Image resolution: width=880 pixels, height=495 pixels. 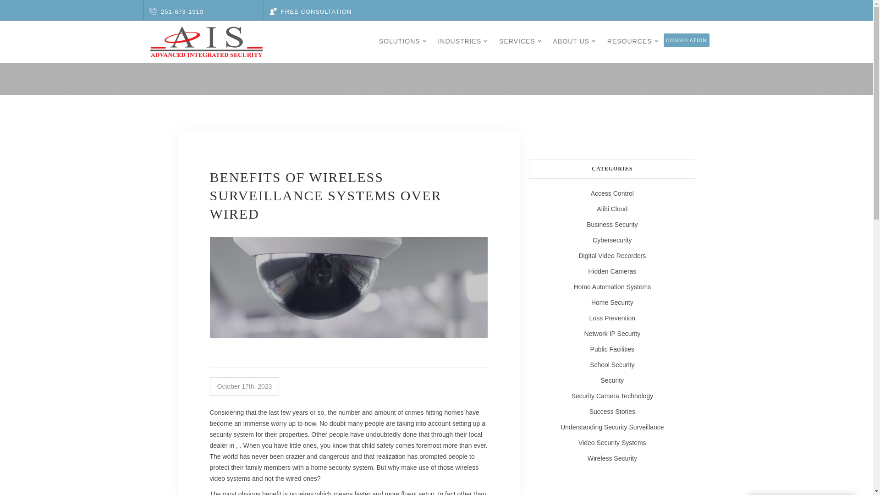 What do you see at coordinates (611, 287) in the screenshot?
I see `View all posts filed under Home Automation Systems` at bounding box center [611, 287].